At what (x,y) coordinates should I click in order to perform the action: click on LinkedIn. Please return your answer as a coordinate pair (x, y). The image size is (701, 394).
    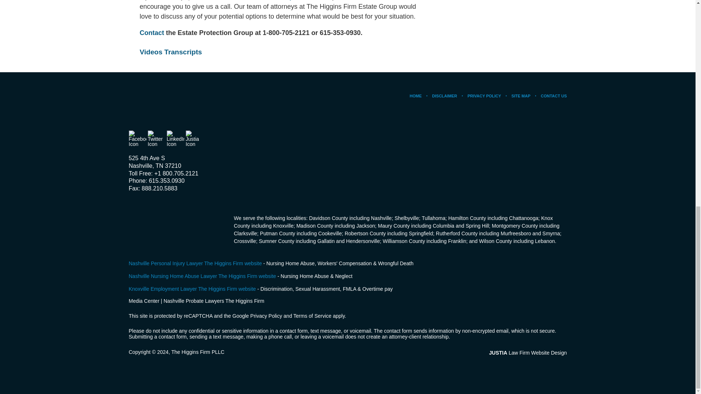
    Looking at the image, I should click on (175, 139).